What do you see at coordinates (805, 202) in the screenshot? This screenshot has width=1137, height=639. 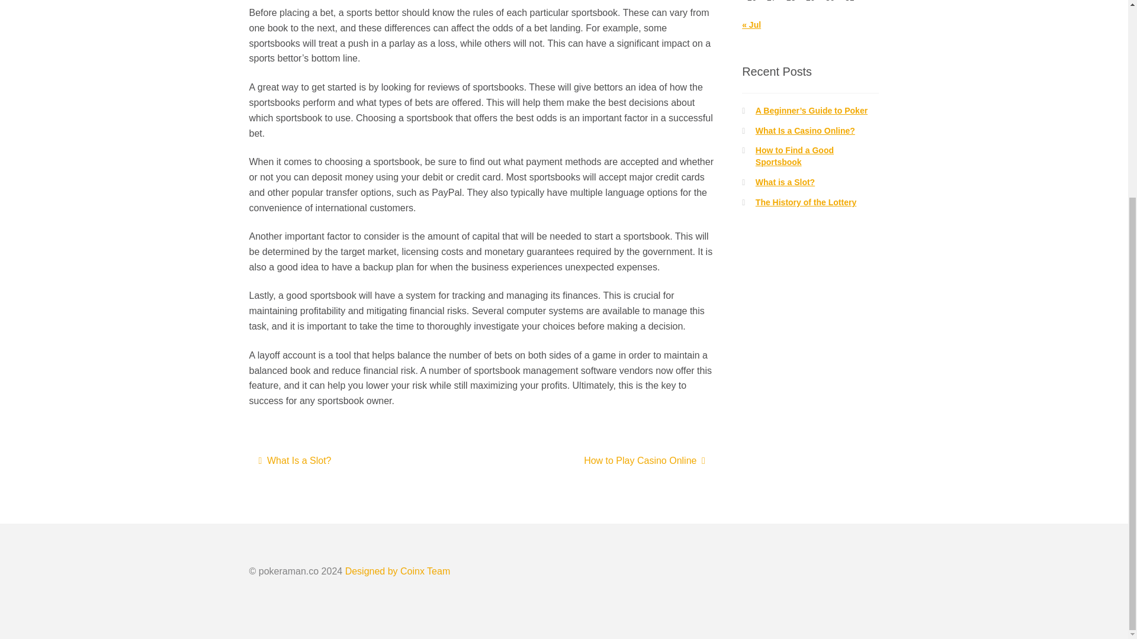 I see `The History of the Lottery` at bounding box center [805, 202].